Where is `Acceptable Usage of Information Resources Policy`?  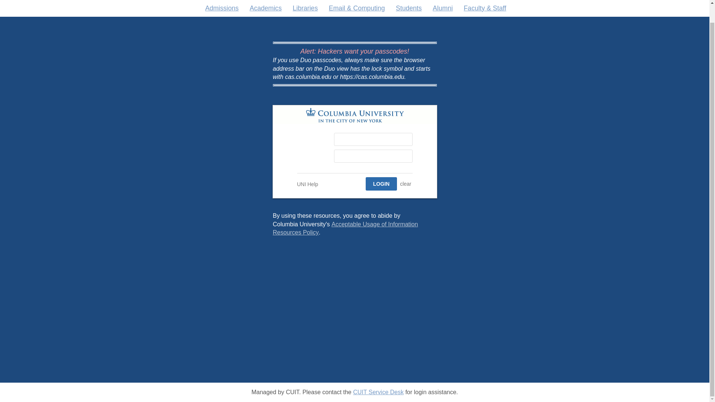 Acceptable Usage of Information Resources Policy is located at coordinates (345, 228).